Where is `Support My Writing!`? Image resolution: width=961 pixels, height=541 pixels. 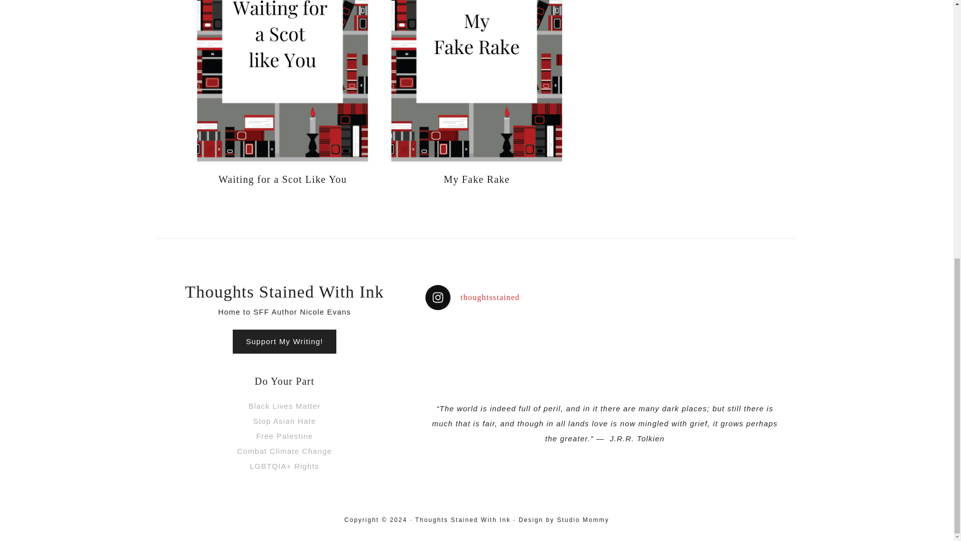 Support My Writing! is located at coordinates (284, 342).